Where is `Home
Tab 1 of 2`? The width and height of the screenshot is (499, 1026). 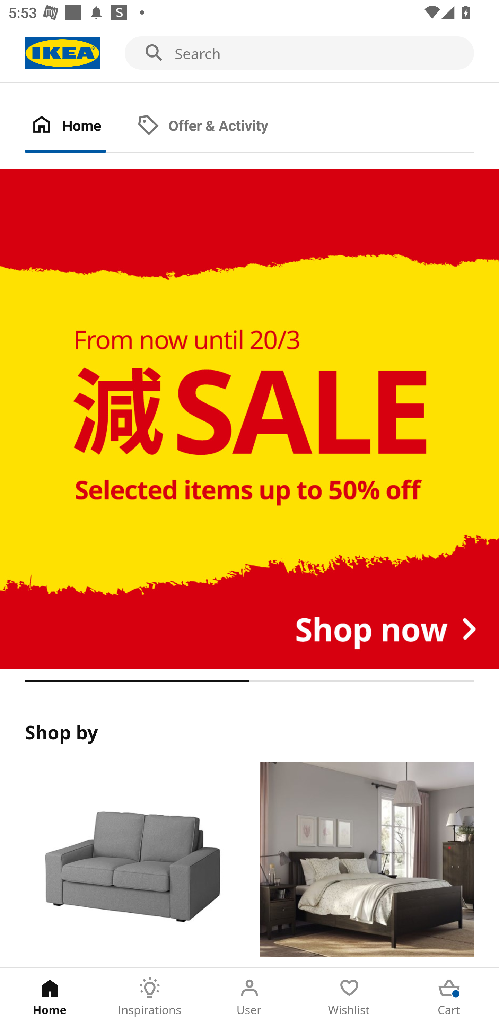 Home
Tab 1 of 2 is located at coordinates (78, 126).